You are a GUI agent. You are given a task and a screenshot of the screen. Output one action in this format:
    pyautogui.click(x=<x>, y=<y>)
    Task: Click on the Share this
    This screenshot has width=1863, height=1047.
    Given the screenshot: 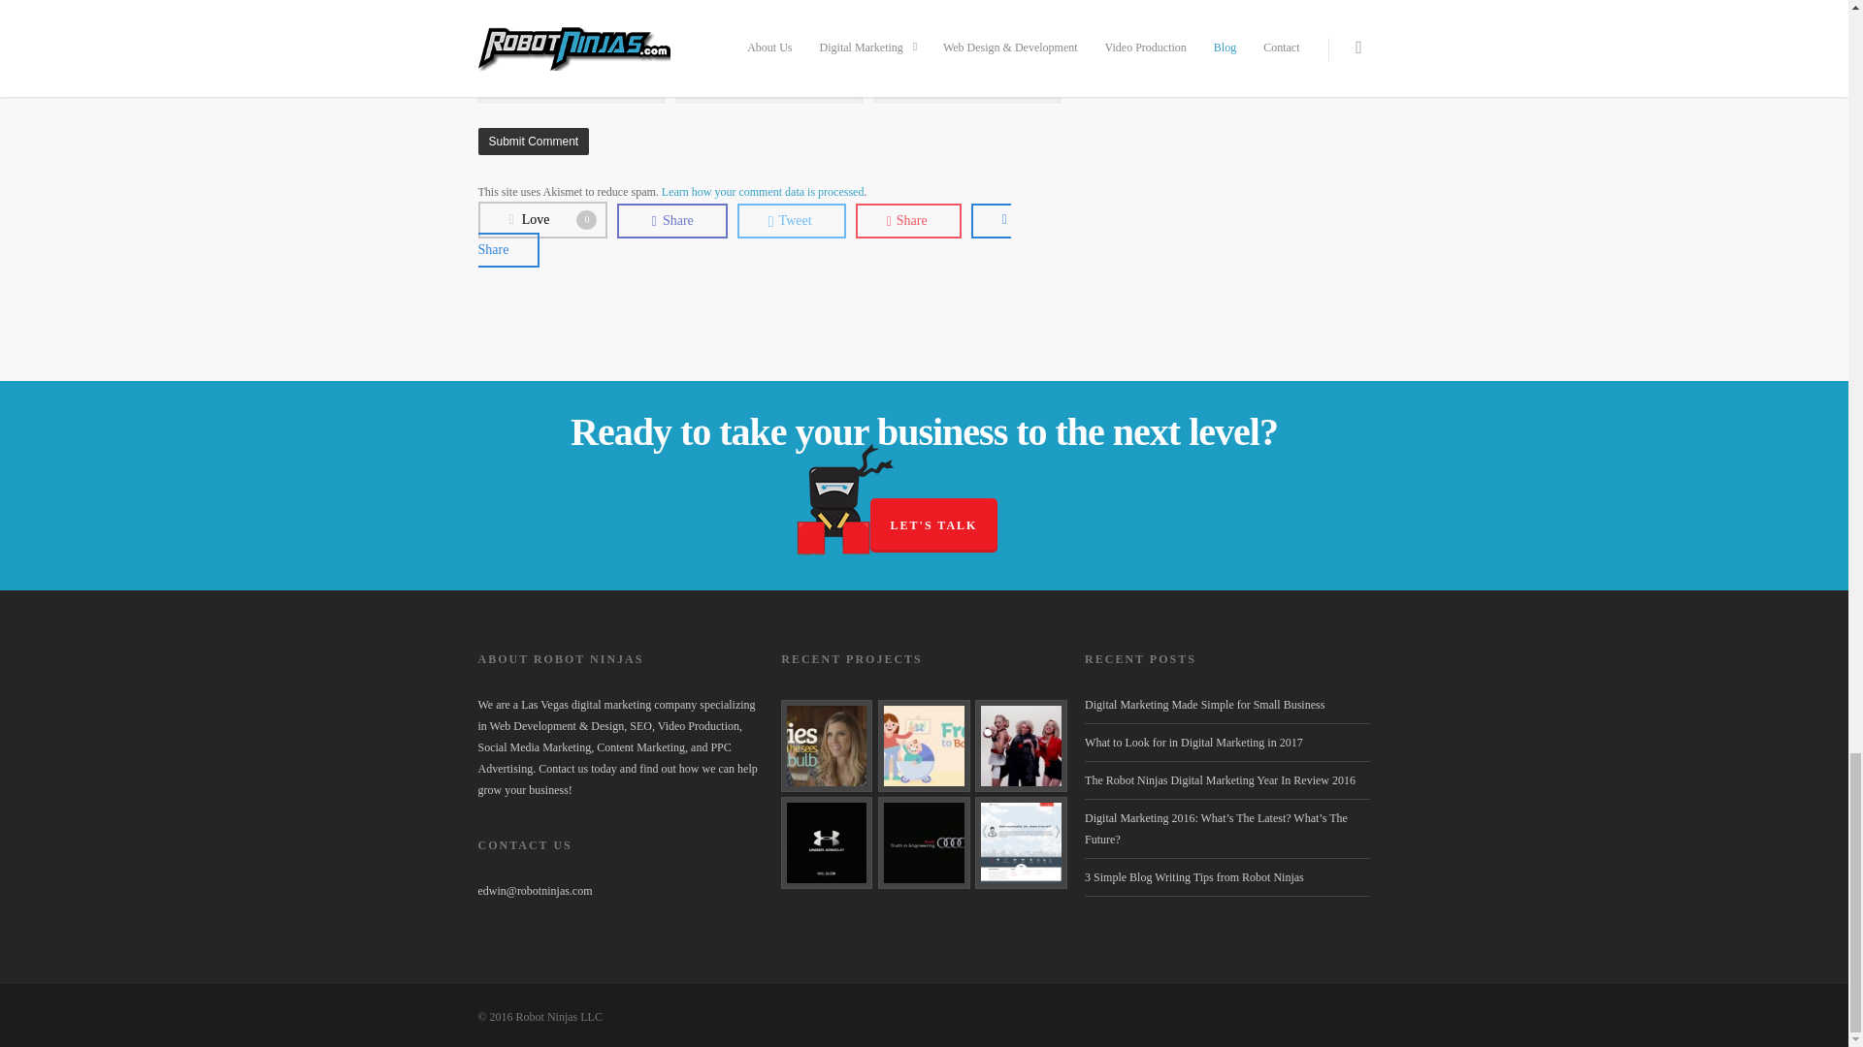 What is the action you would take?
    pyautogui.click(x=743, y=235)
    